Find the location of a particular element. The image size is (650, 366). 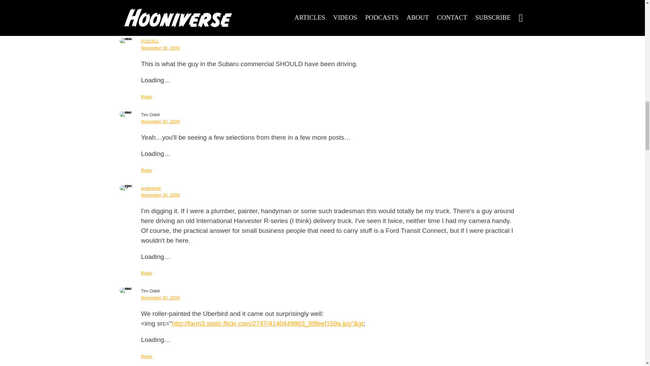

Reply is located at coordinates (146, 170).